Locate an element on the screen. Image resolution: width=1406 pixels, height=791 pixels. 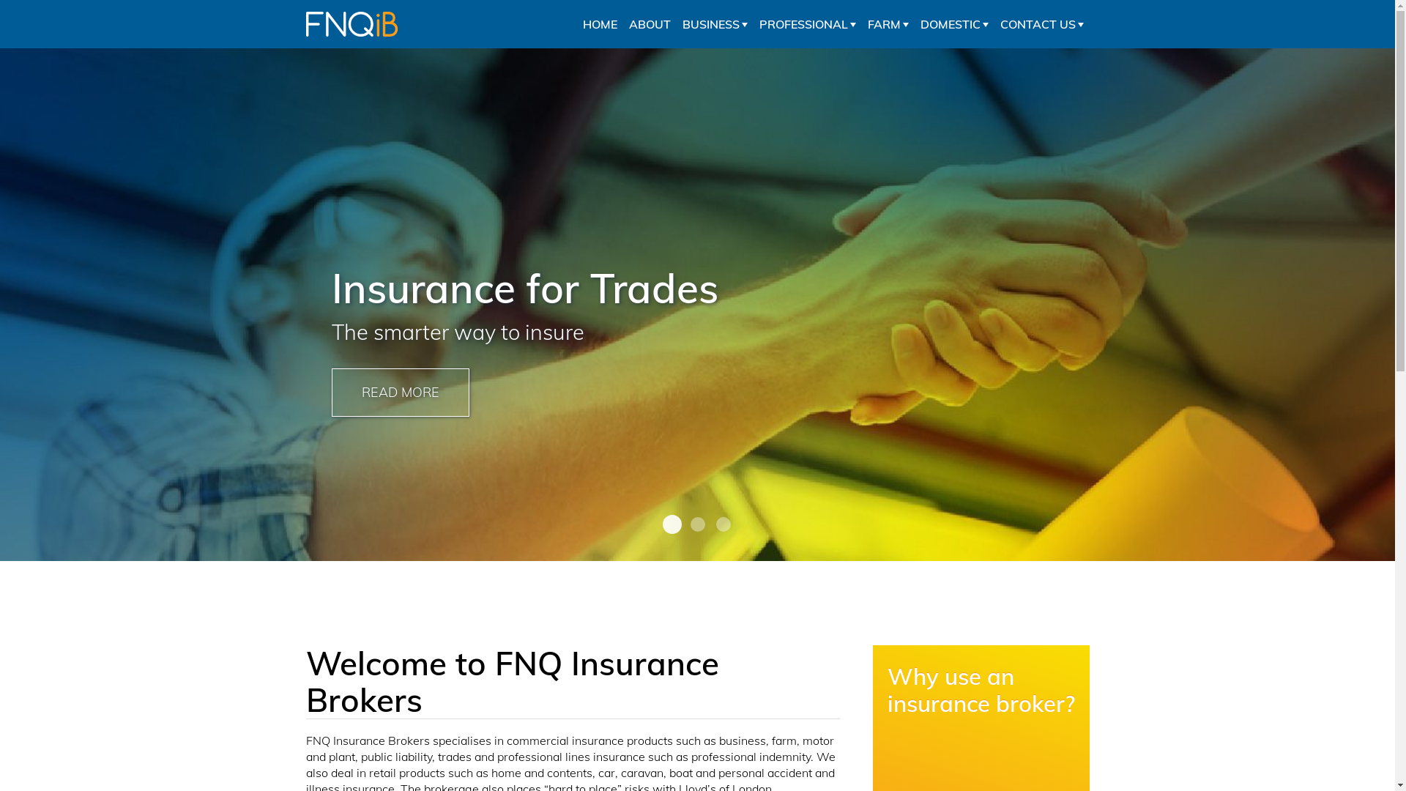
Demo 3 is located at coordinates (697, 524).